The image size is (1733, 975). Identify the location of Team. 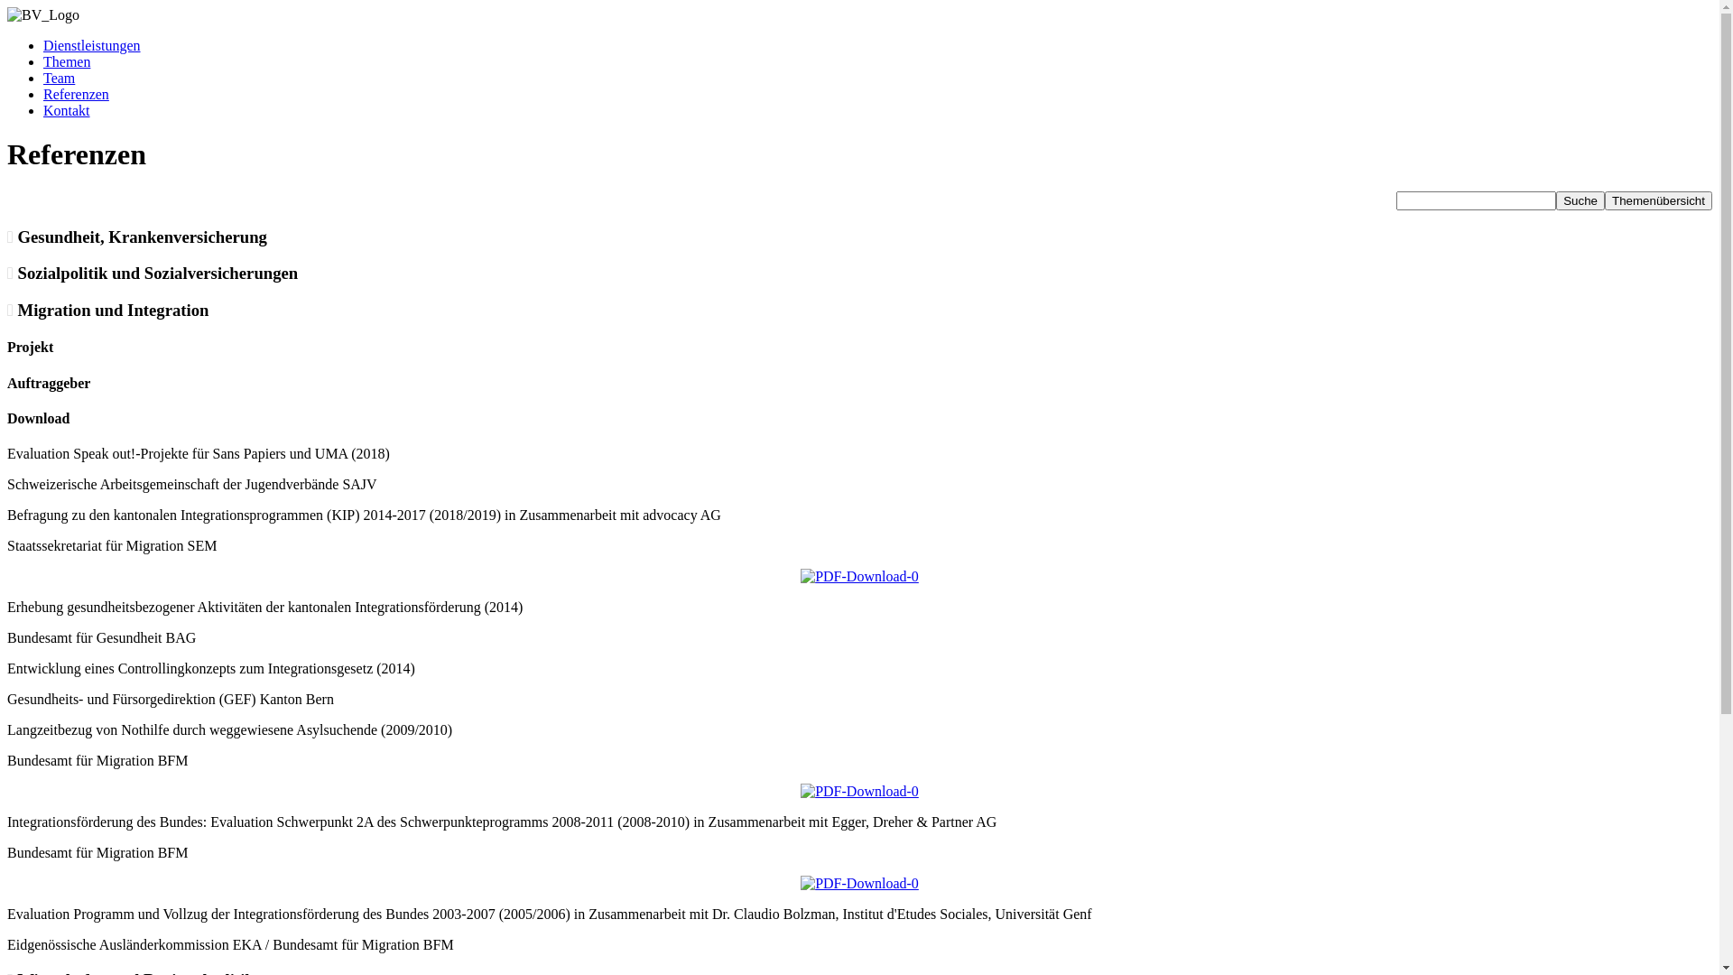
(60, 78).